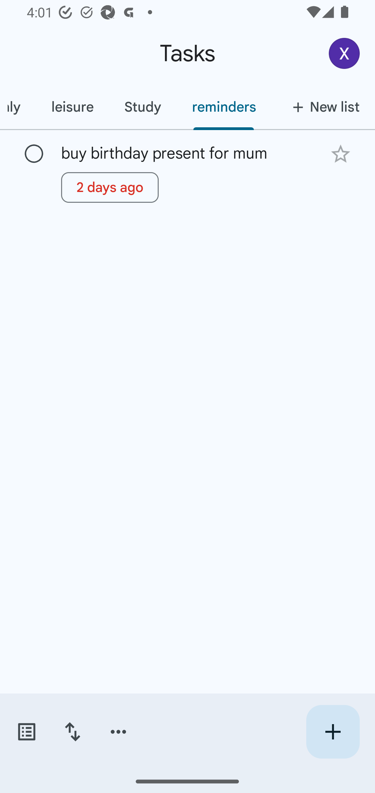 The height and width of the screenshot is (793, 375). Describe the element at coordinates (118, 732) in the screenshot. I see `More options` at that location.